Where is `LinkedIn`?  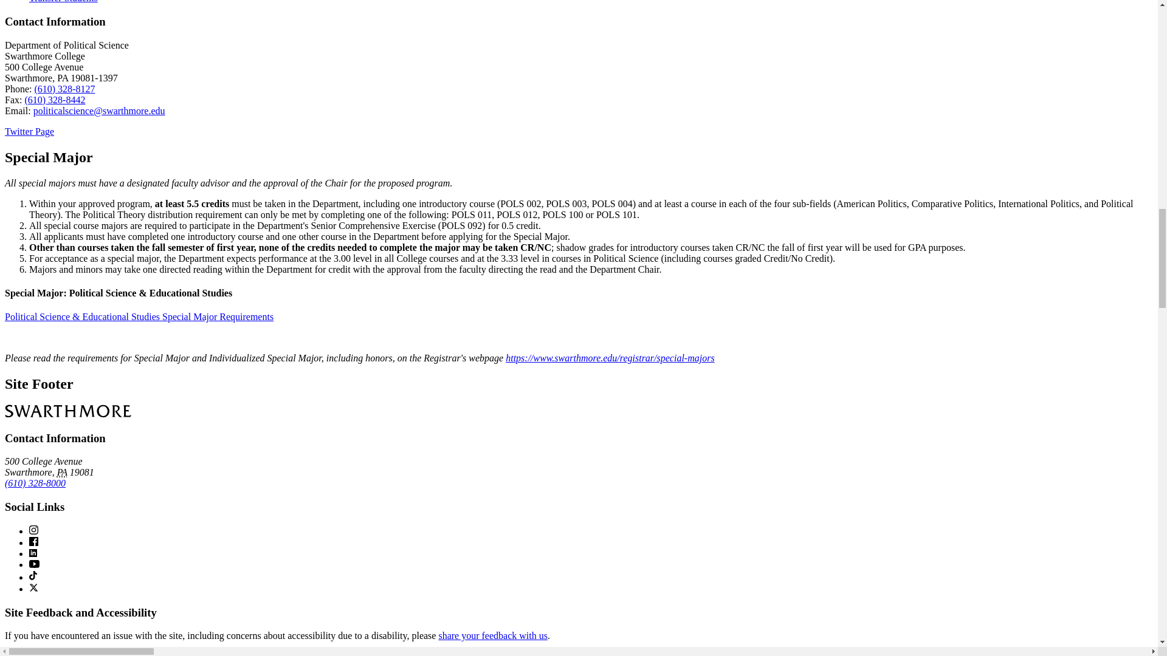 LinkedIn is located at coordinates (33, 553).